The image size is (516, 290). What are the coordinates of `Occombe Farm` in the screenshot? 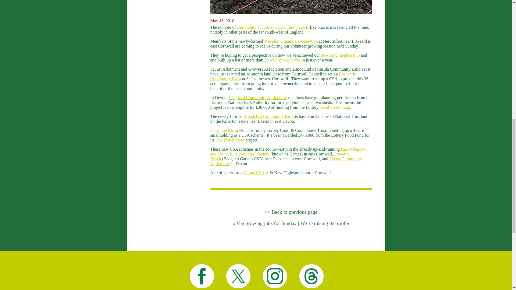 It's located at (223, 130).